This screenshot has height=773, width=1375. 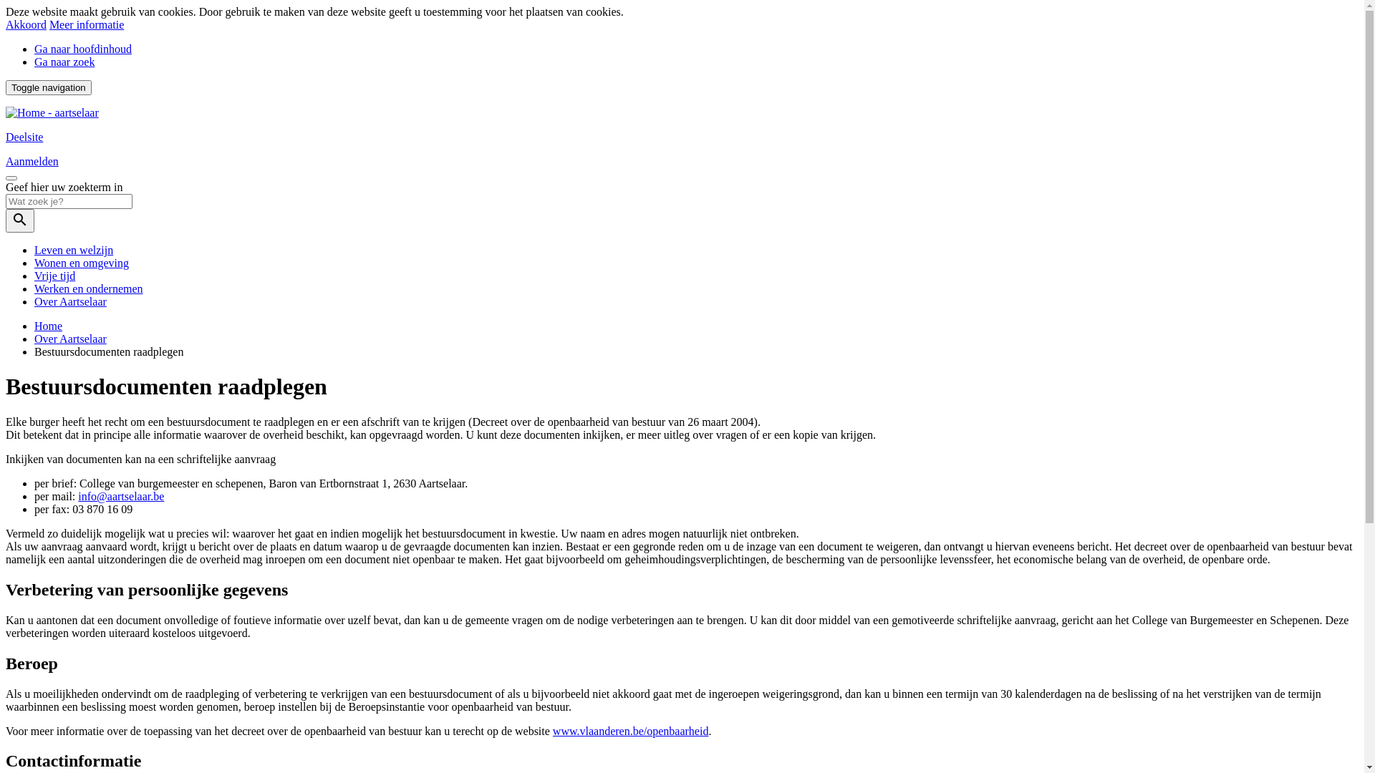 I want to click on info@aartselaar.be, so click(x=121, y=497).